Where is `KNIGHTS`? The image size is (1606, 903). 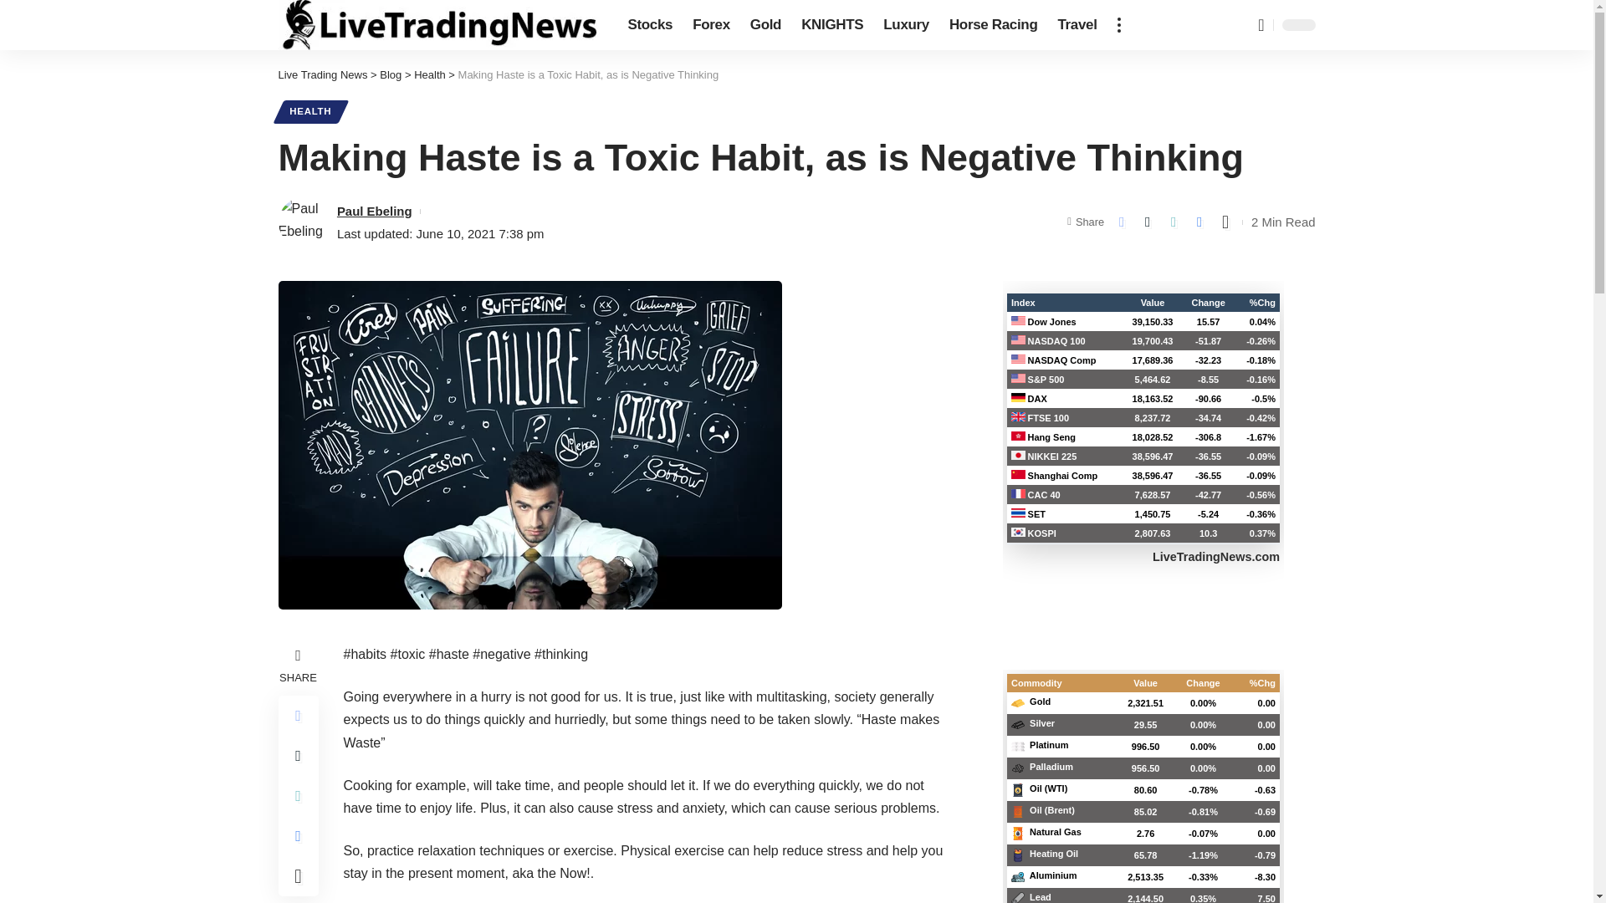 KNIGHTS is located at coordinates (832, 25).